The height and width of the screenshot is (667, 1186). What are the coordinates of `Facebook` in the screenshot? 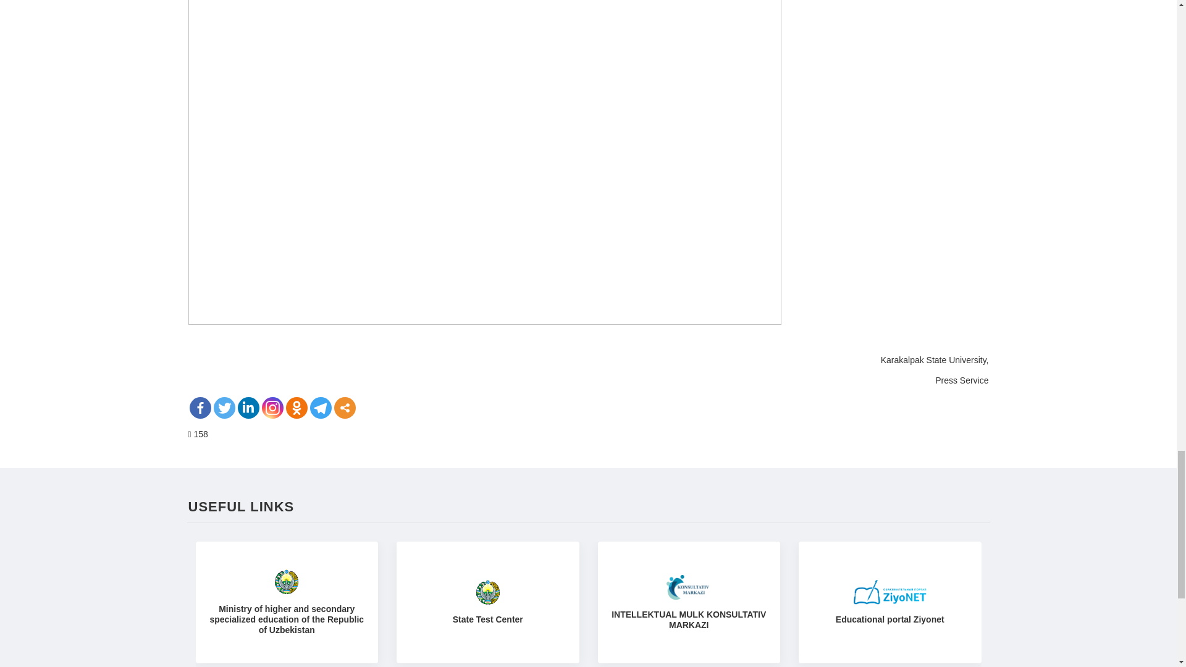 It's located at (200, 408).